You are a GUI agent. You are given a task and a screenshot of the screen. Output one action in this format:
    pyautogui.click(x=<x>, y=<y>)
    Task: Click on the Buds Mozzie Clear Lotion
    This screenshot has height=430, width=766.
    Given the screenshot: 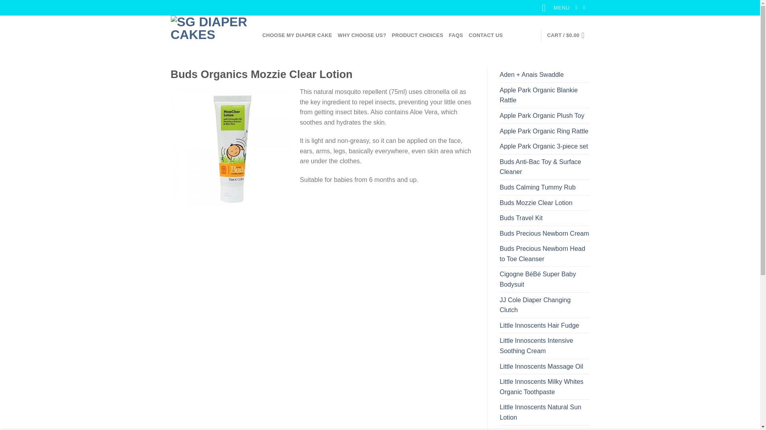 What is the action you would take?
    pyautogui.click(x=535, y=203)
    